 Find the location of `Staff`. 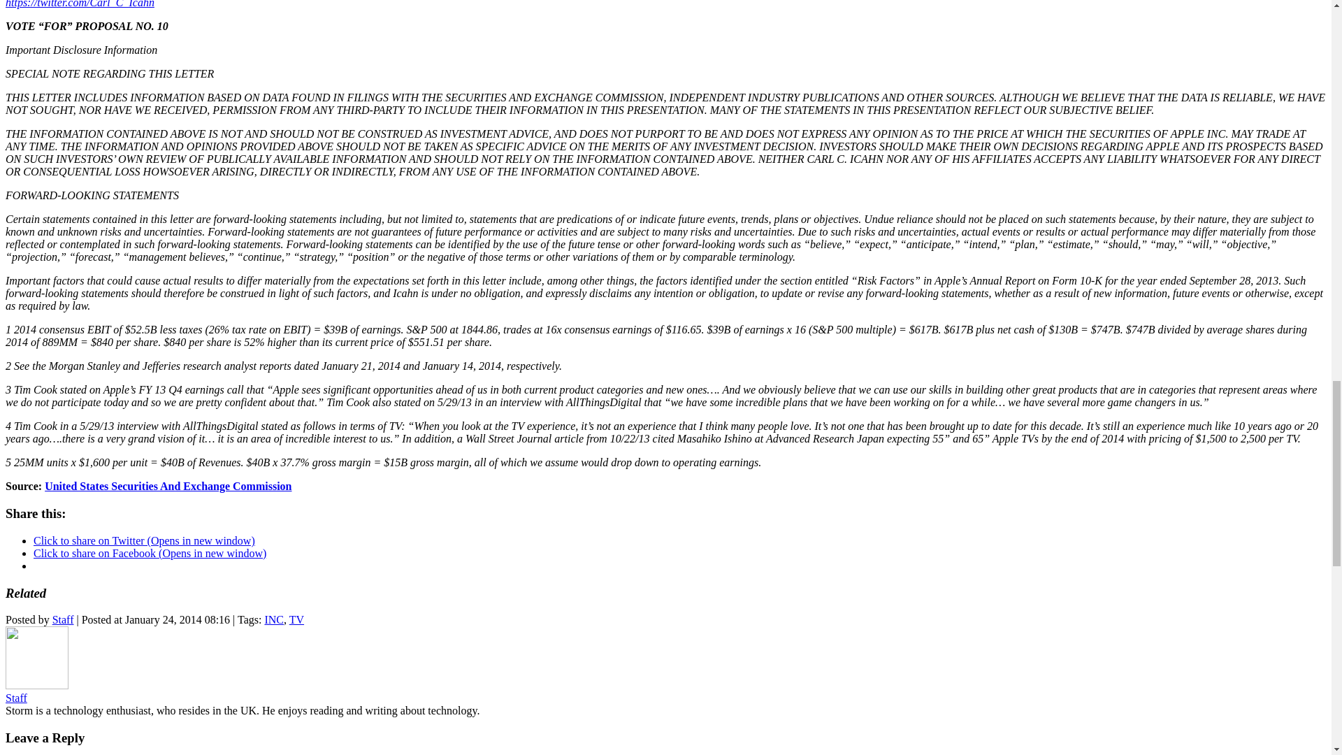

Staff is located at coordinates (63, 619).